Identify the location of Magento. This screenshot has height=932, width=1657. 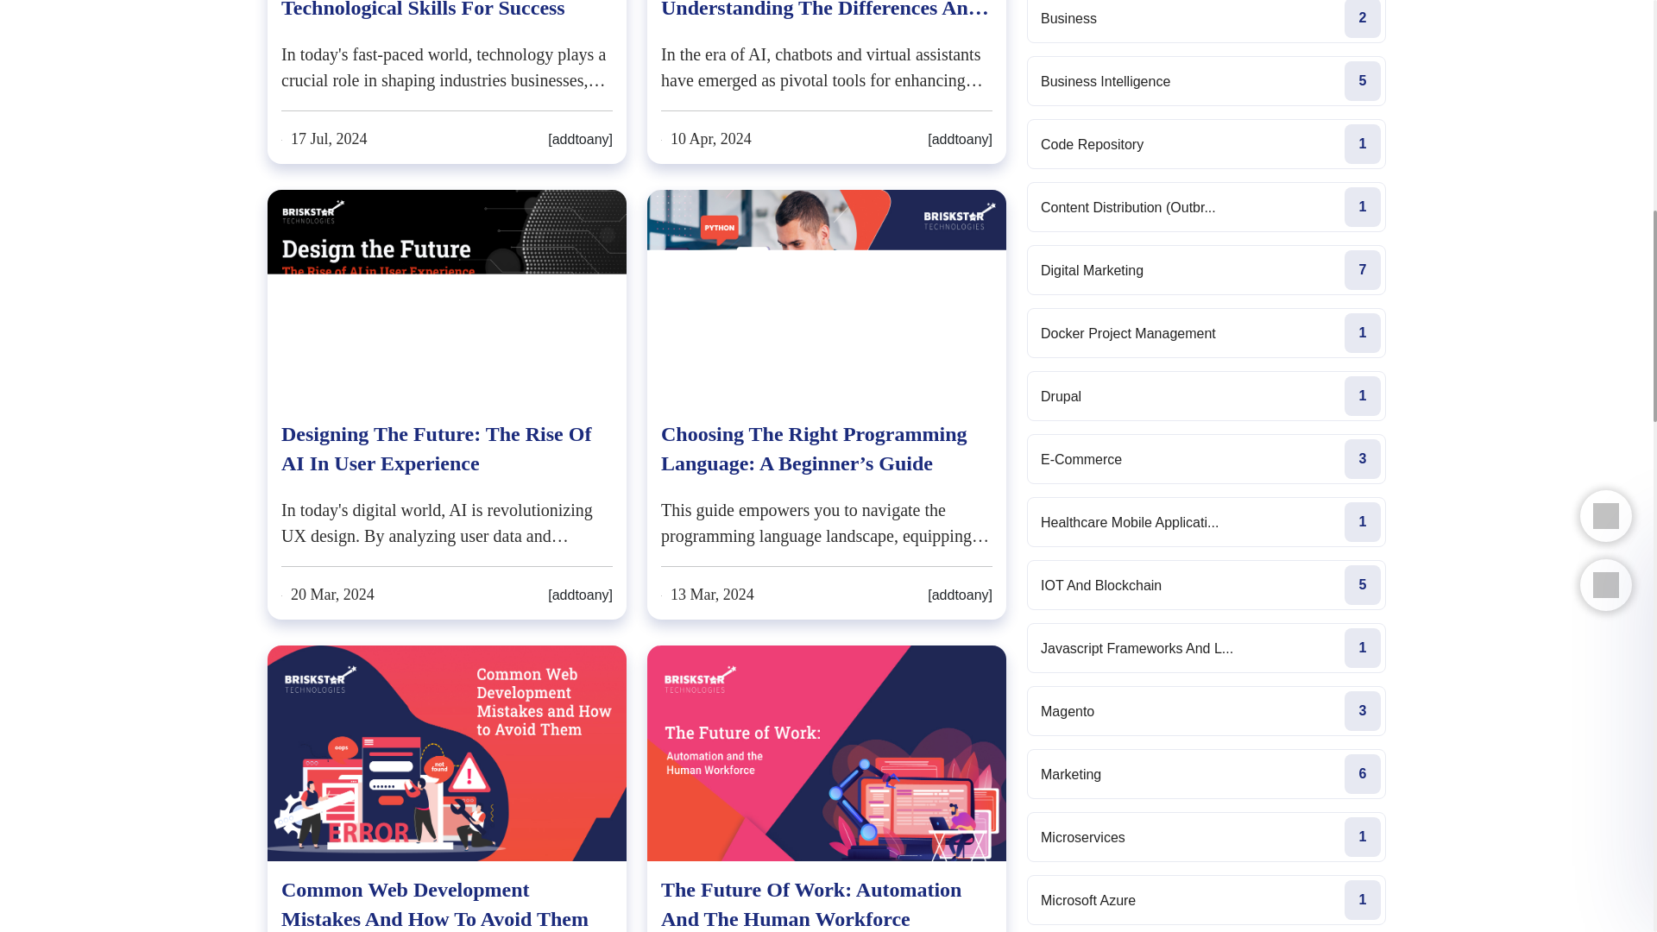
(1207, 711).